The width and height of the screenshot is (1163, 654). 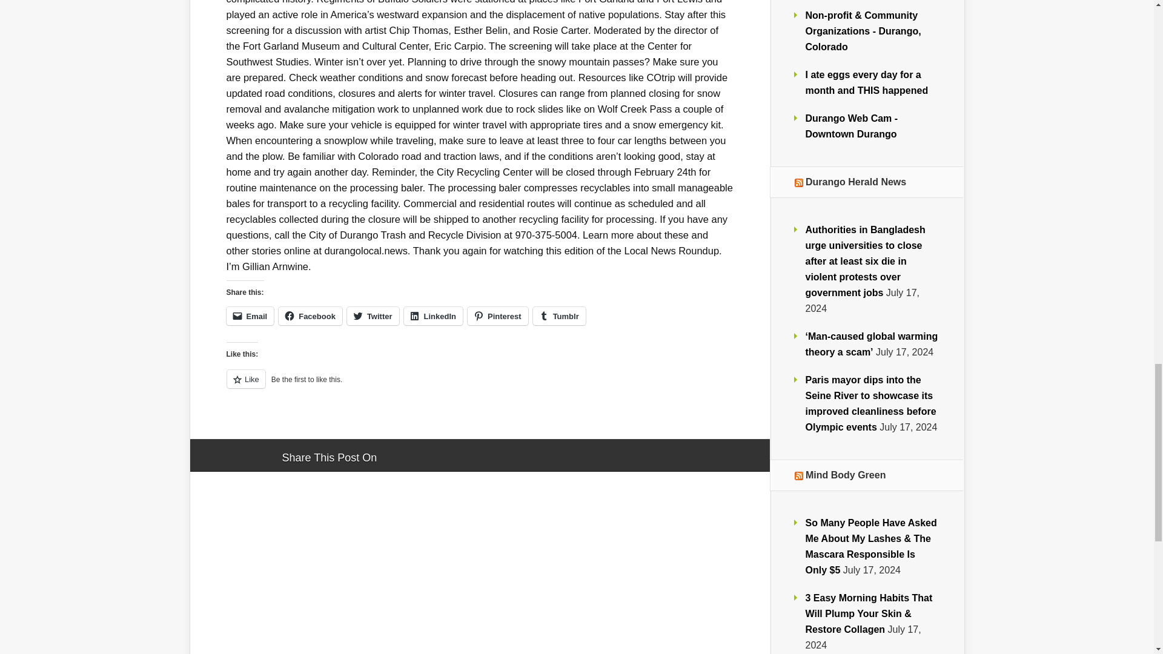 I want to click on Like or Reblog, so click(x=480, y=386).